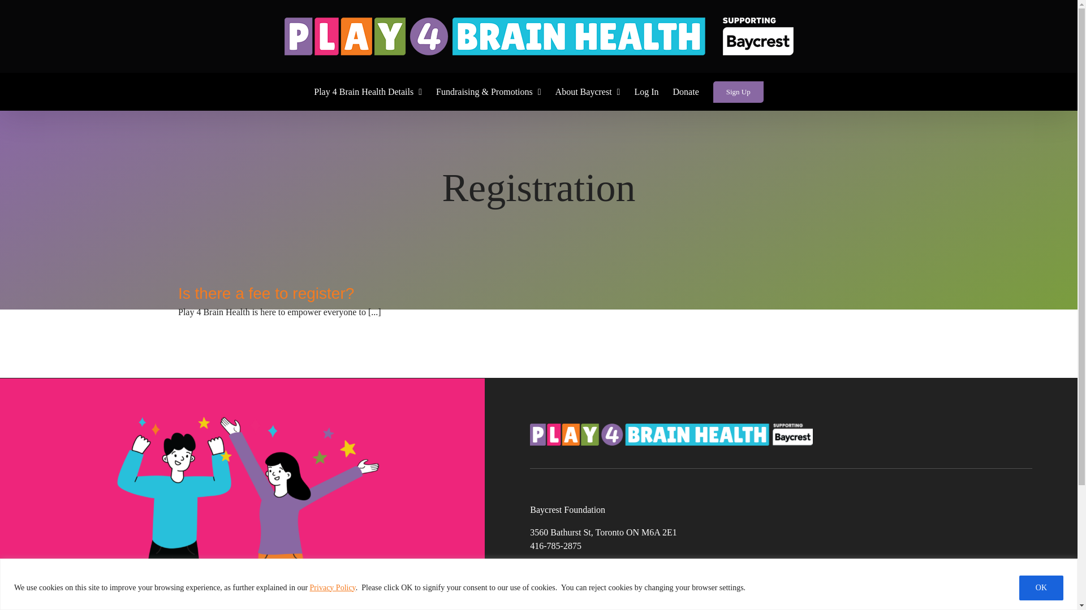 The width and height of the screenshot is (1086, 610). Describe the element at coordinates (738, 91) in the screenshot. I see `Sign Up` at that location.